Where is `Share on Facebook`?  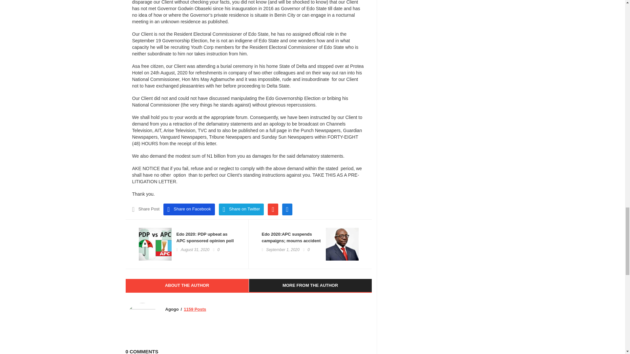 Share on Facebook is located at coordinates (189, 209).